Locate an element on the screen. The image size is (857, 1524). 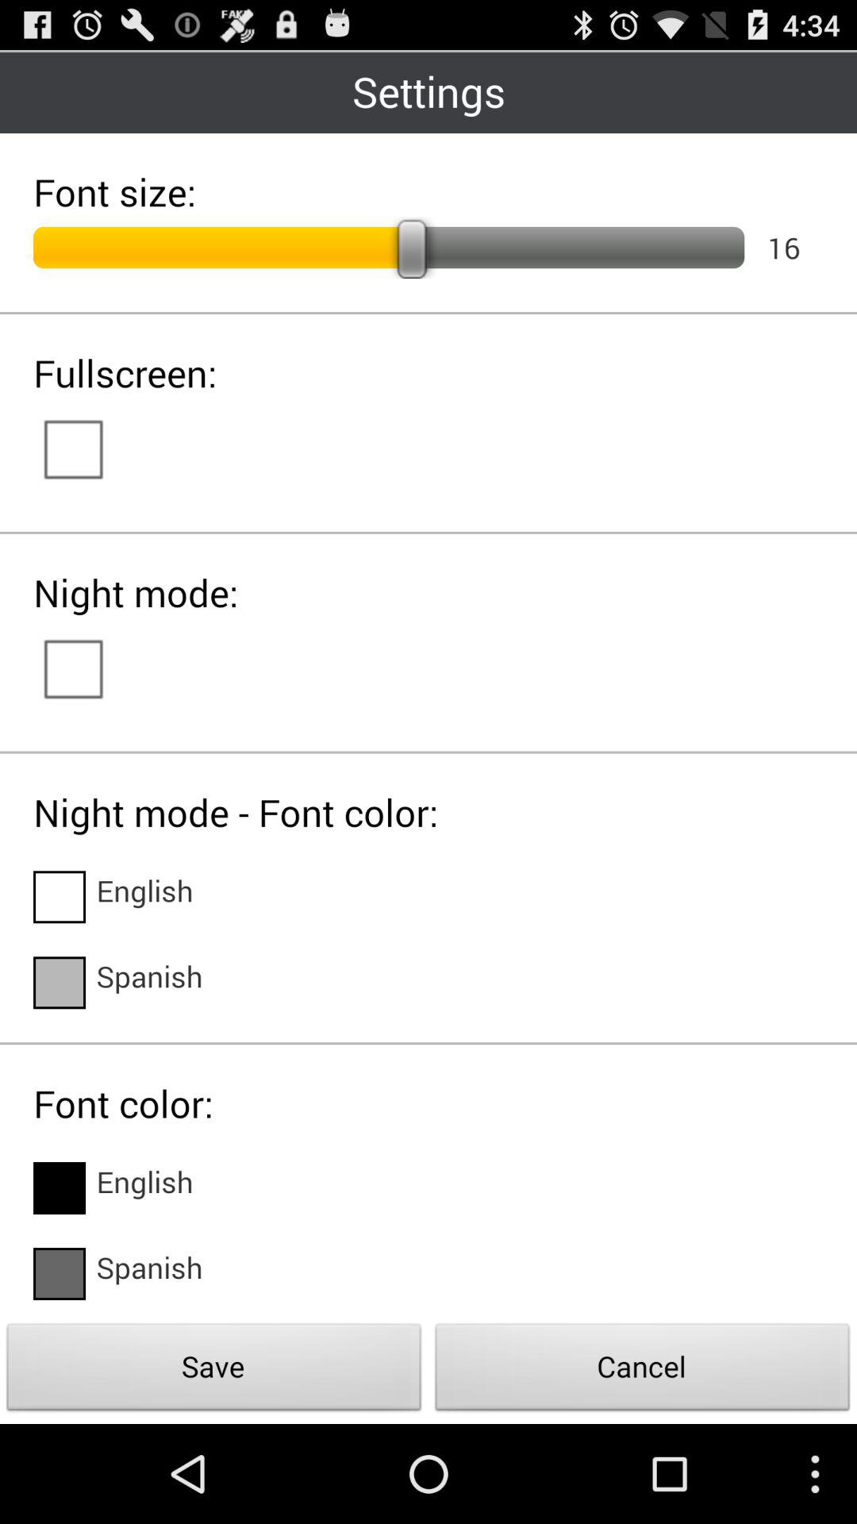
check this field is located at coordinates (60, 1274).